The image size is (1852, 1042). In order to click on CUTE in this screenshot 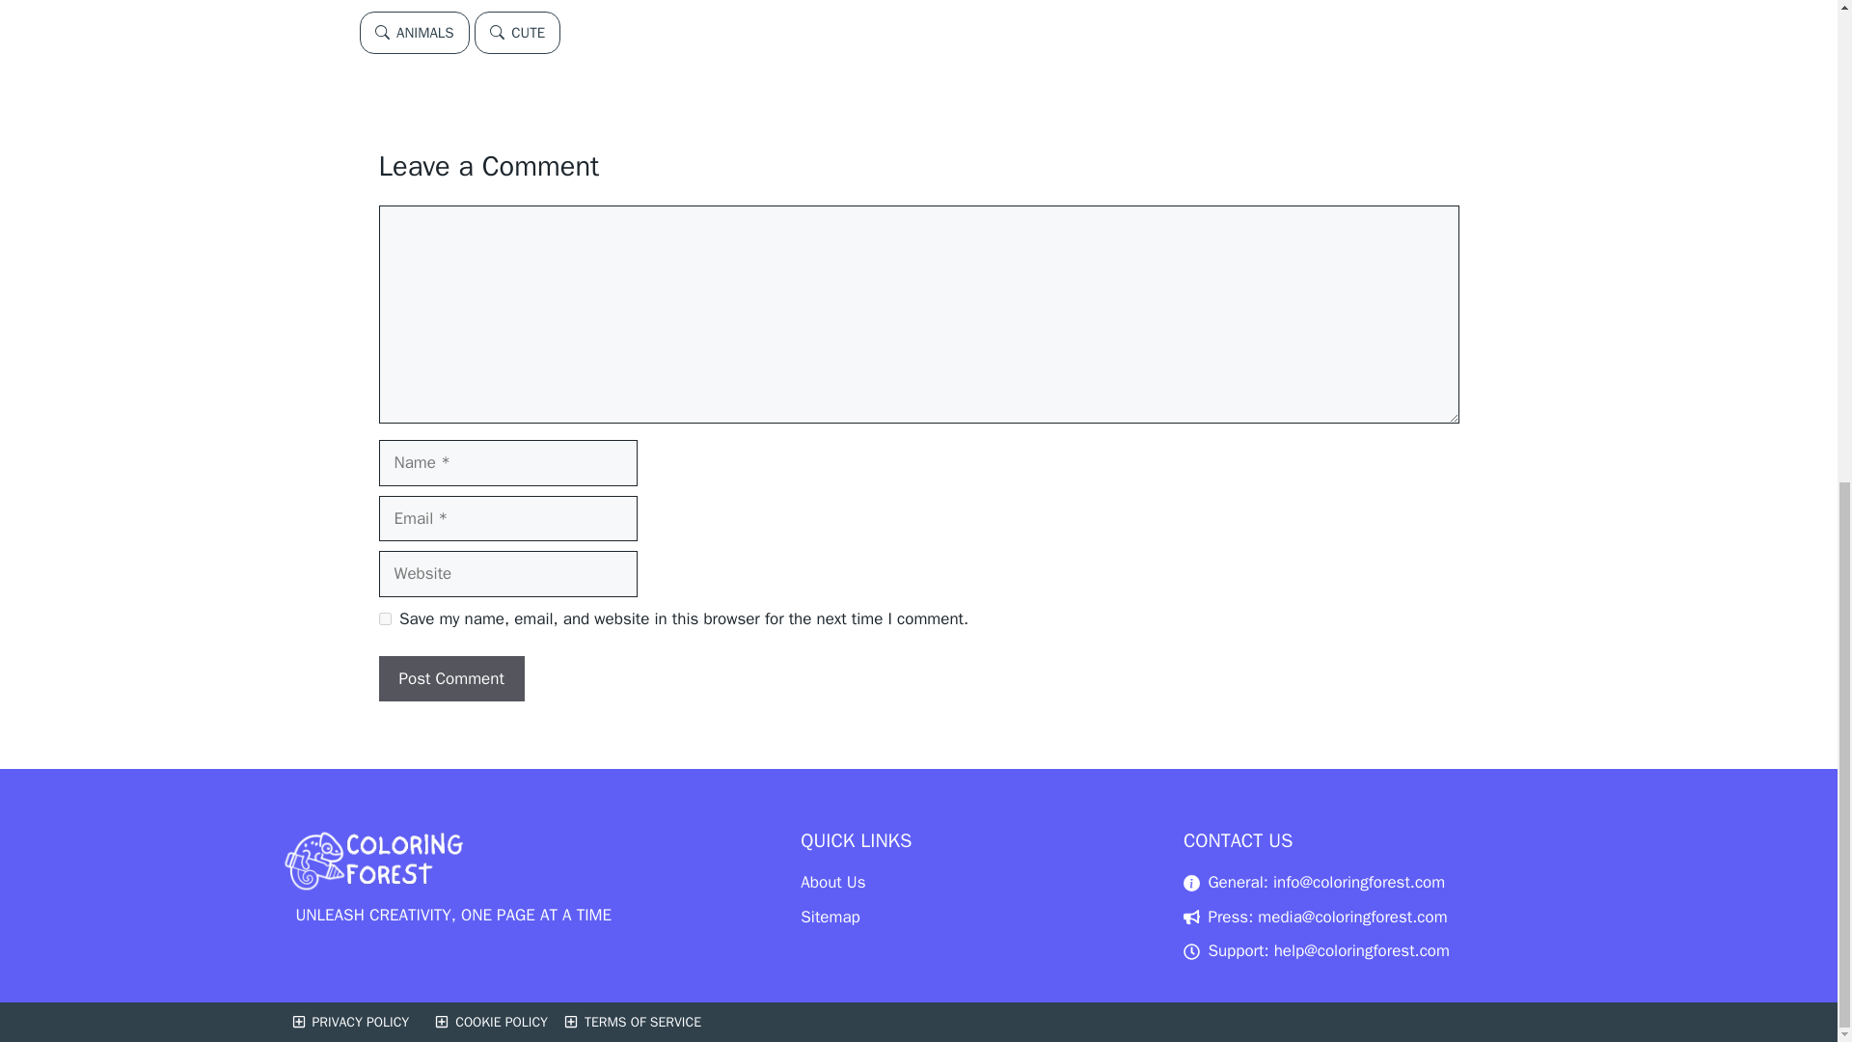, I will do `click(517, 33)`.